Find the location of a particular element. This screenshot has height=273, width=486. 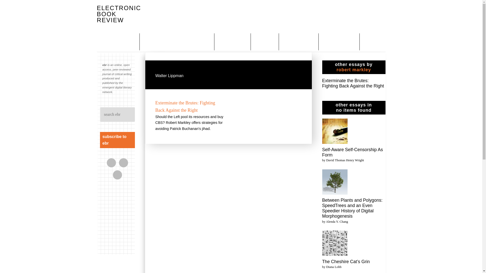

robert markley is located at coordinates (353, 70).